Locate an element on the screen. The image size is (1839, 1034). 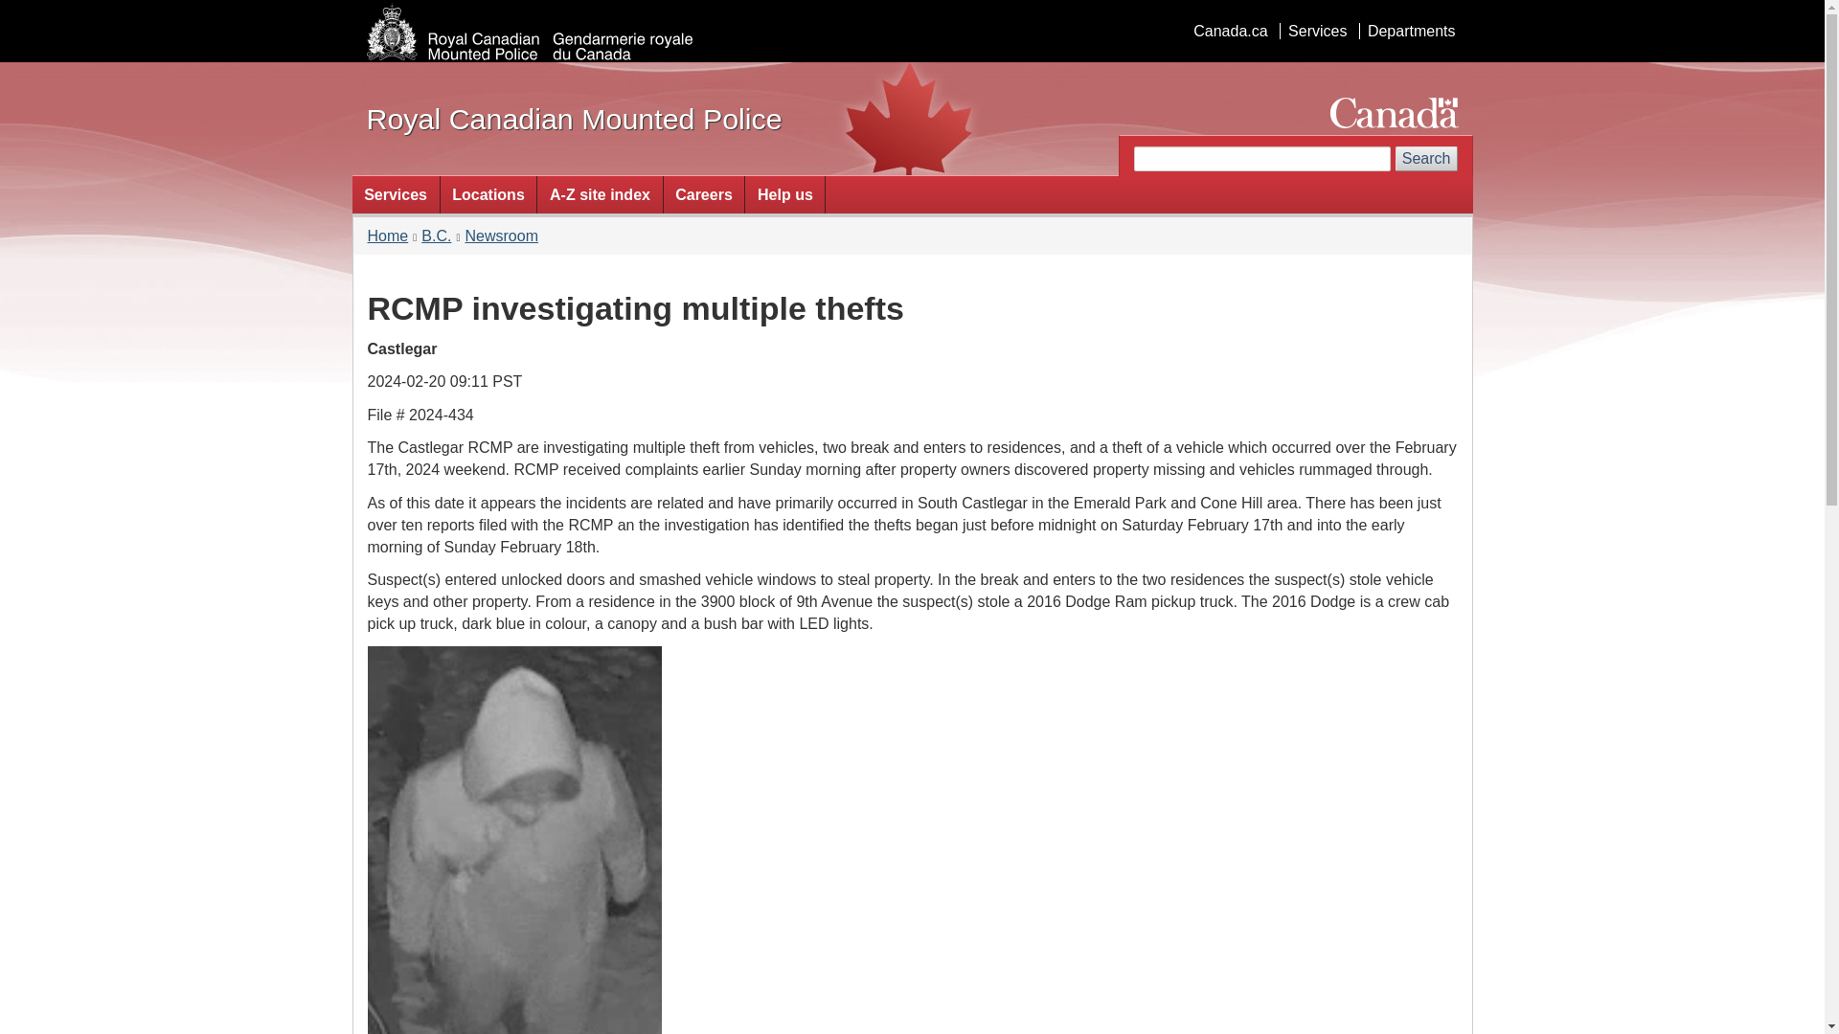
Skip to main content is located at coordinates (916, 13).